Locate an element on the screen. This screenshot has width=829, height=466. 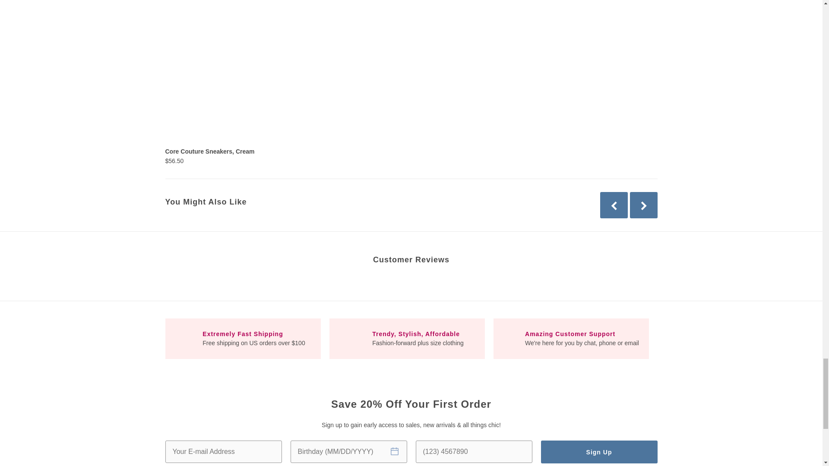
Sign Up is located at coordinates (598, 451).